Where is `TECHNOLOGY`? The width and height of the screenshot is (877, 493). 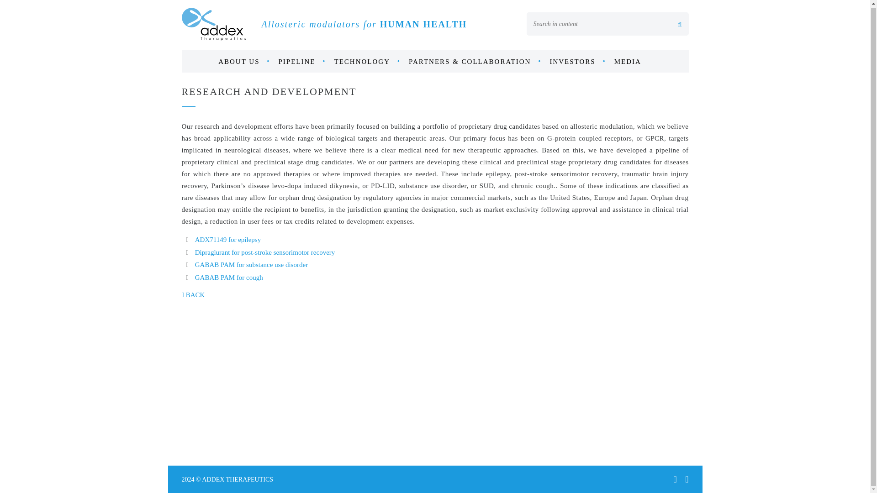
TECHNOLOGY is located at coordinates (367, 61).